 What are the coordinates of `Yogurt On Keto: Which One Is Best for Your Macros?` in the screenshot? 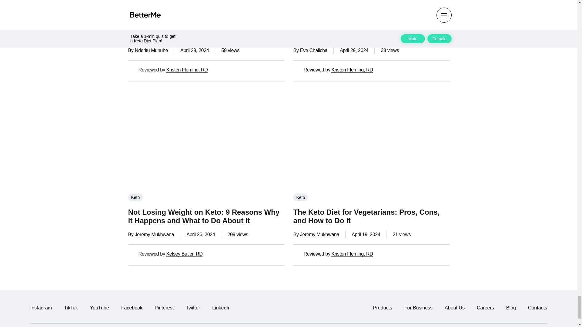 It's located at (206, 1).